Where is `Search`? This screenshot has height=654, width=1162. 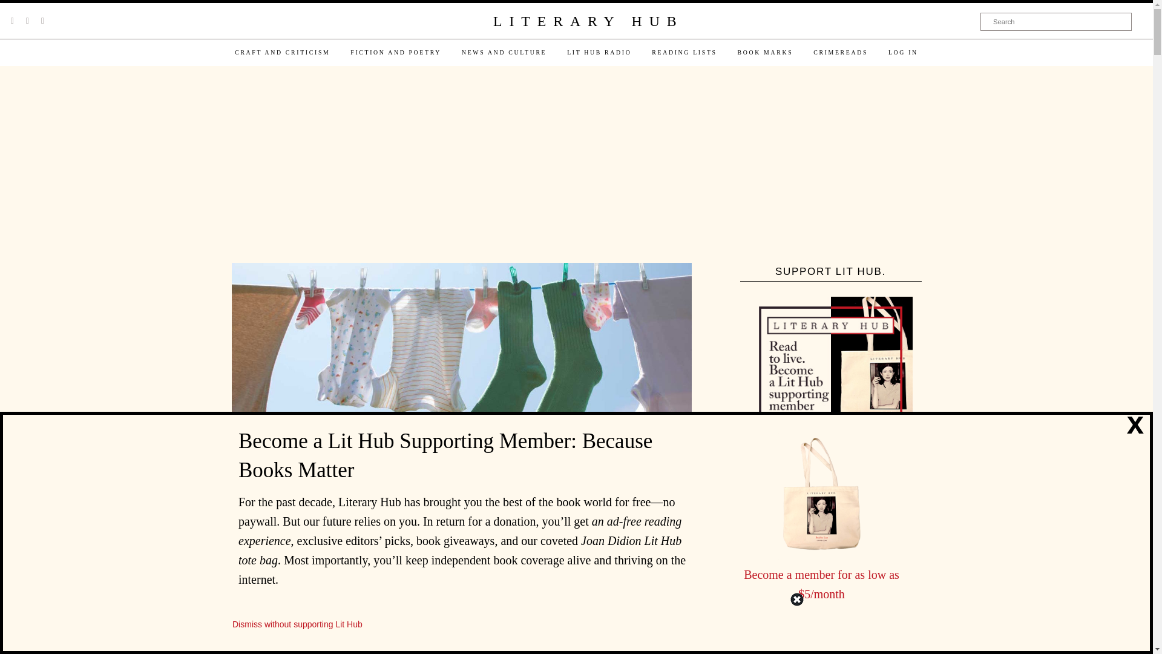
Search is located at coordinates (1056, 21).